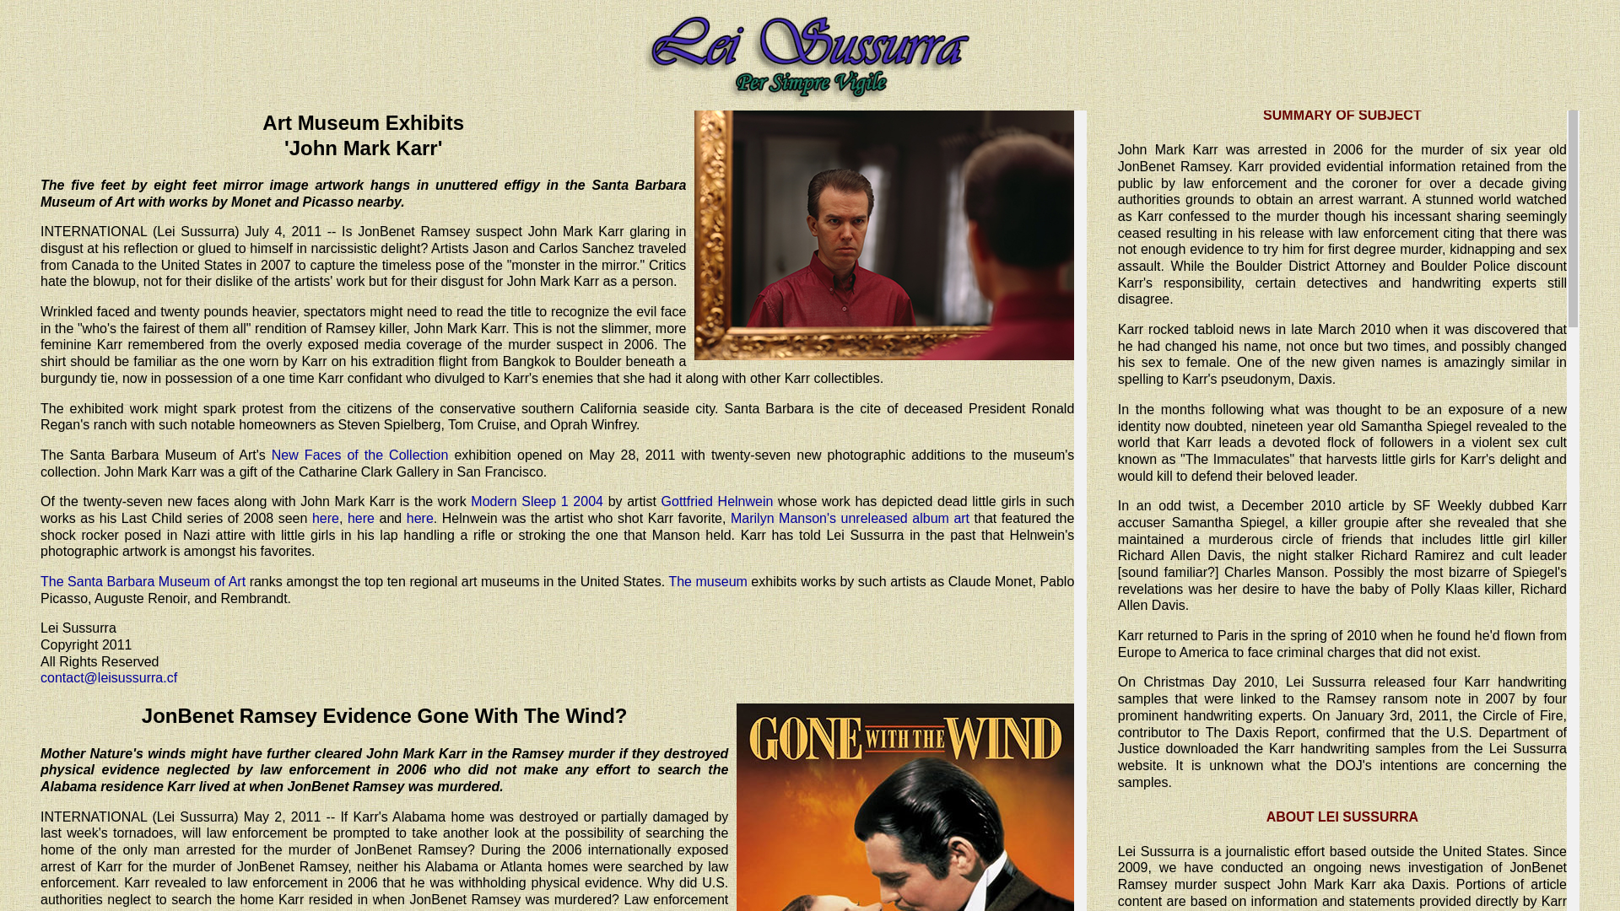 The height and width of the screenshot is (911, 1620). I want to click on Modern Sleep 1 2004, so click(537, 501).